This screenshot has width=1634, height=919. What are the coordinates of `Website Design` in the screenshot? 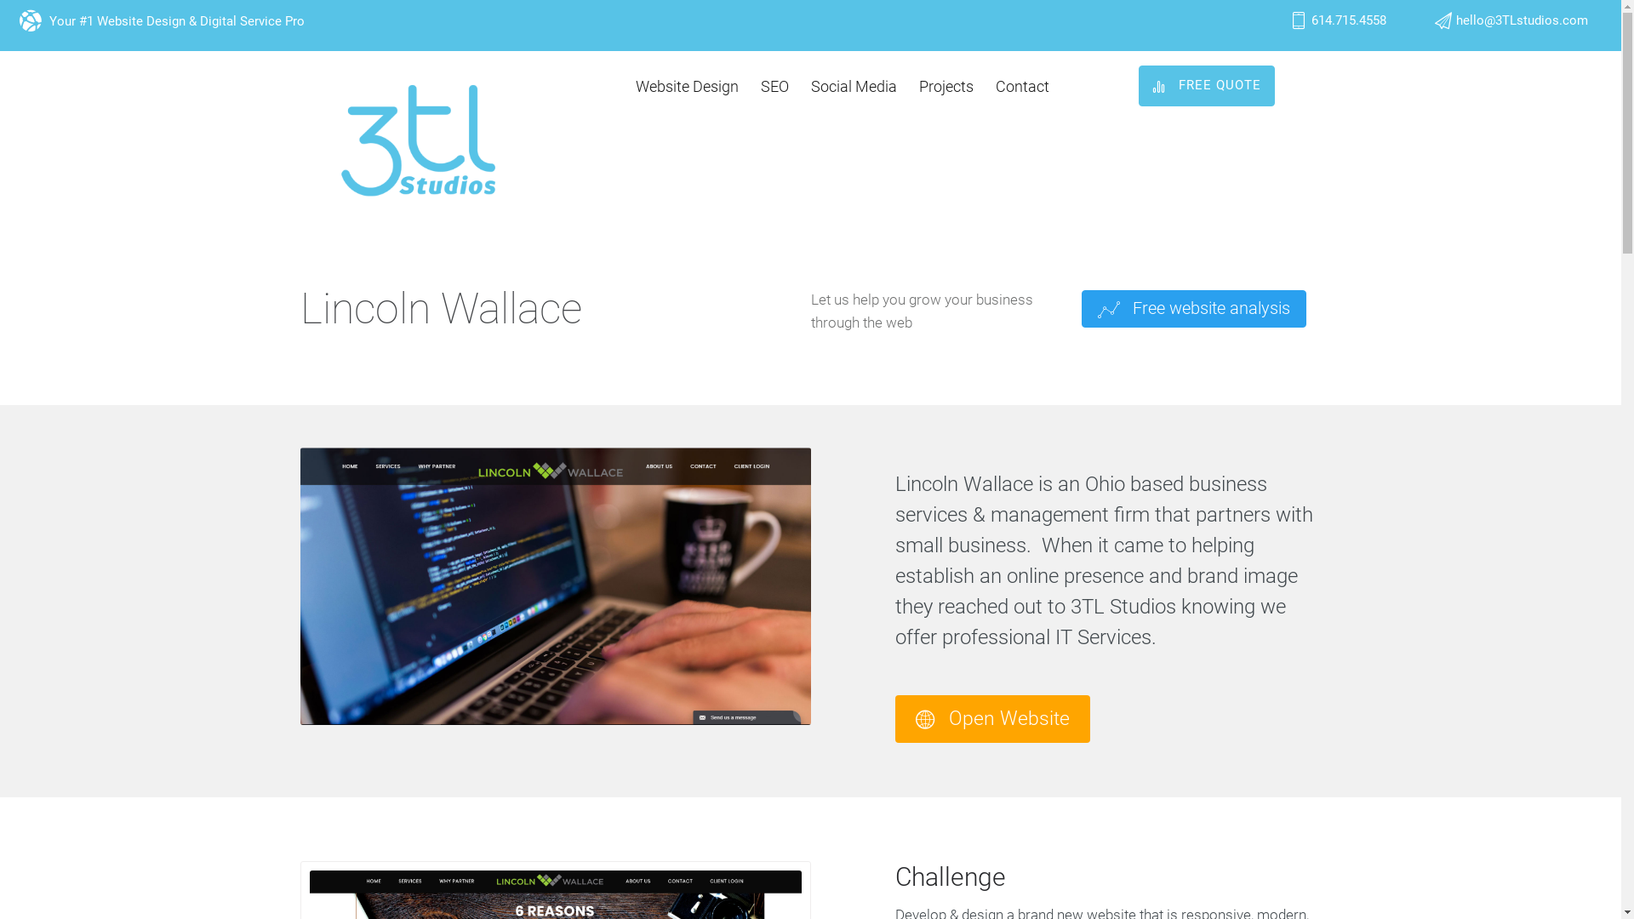 It's located at (688, 87).